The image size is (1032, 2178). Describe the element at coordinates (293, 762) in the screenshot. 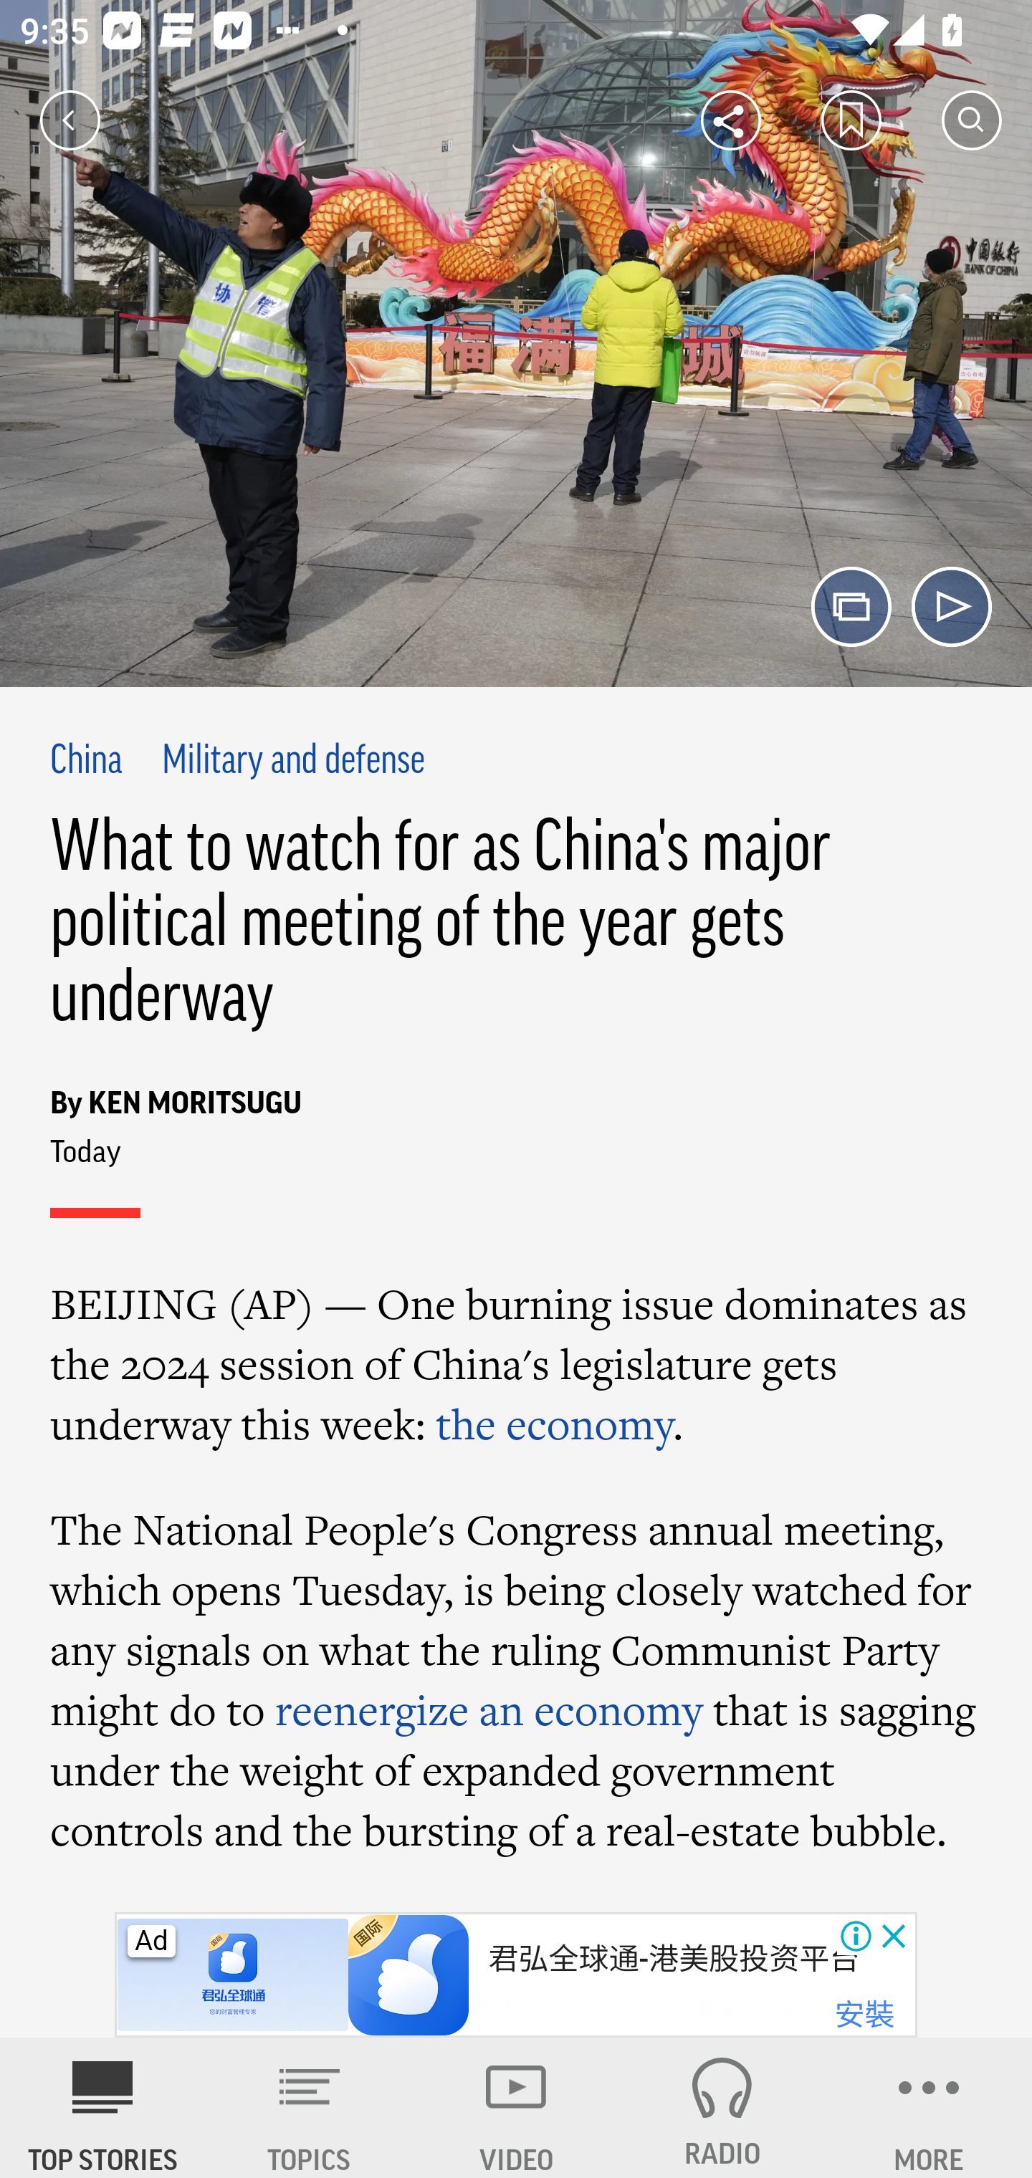

I see `Military and defense` at that location.